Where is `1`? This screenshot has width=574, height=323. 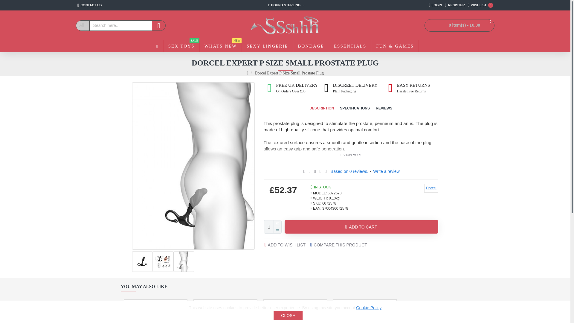
1 is located at coordinates (285, 25).